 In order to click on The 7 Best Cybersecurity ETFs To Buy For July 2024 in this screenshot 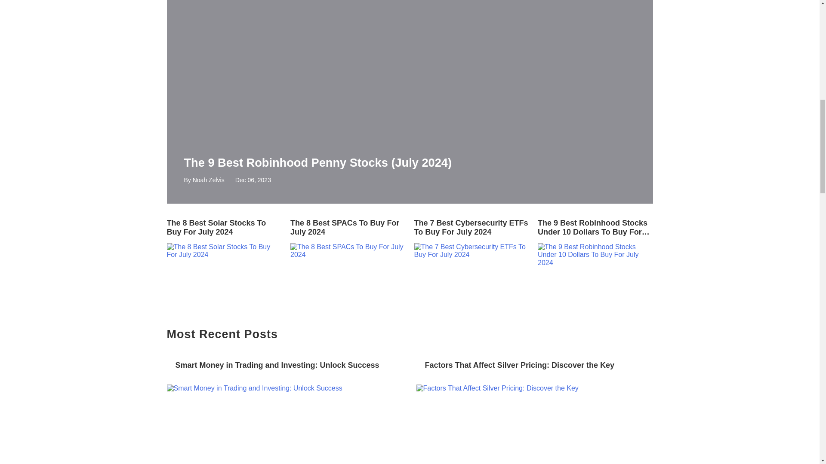, I will do `click(472, 227)`.